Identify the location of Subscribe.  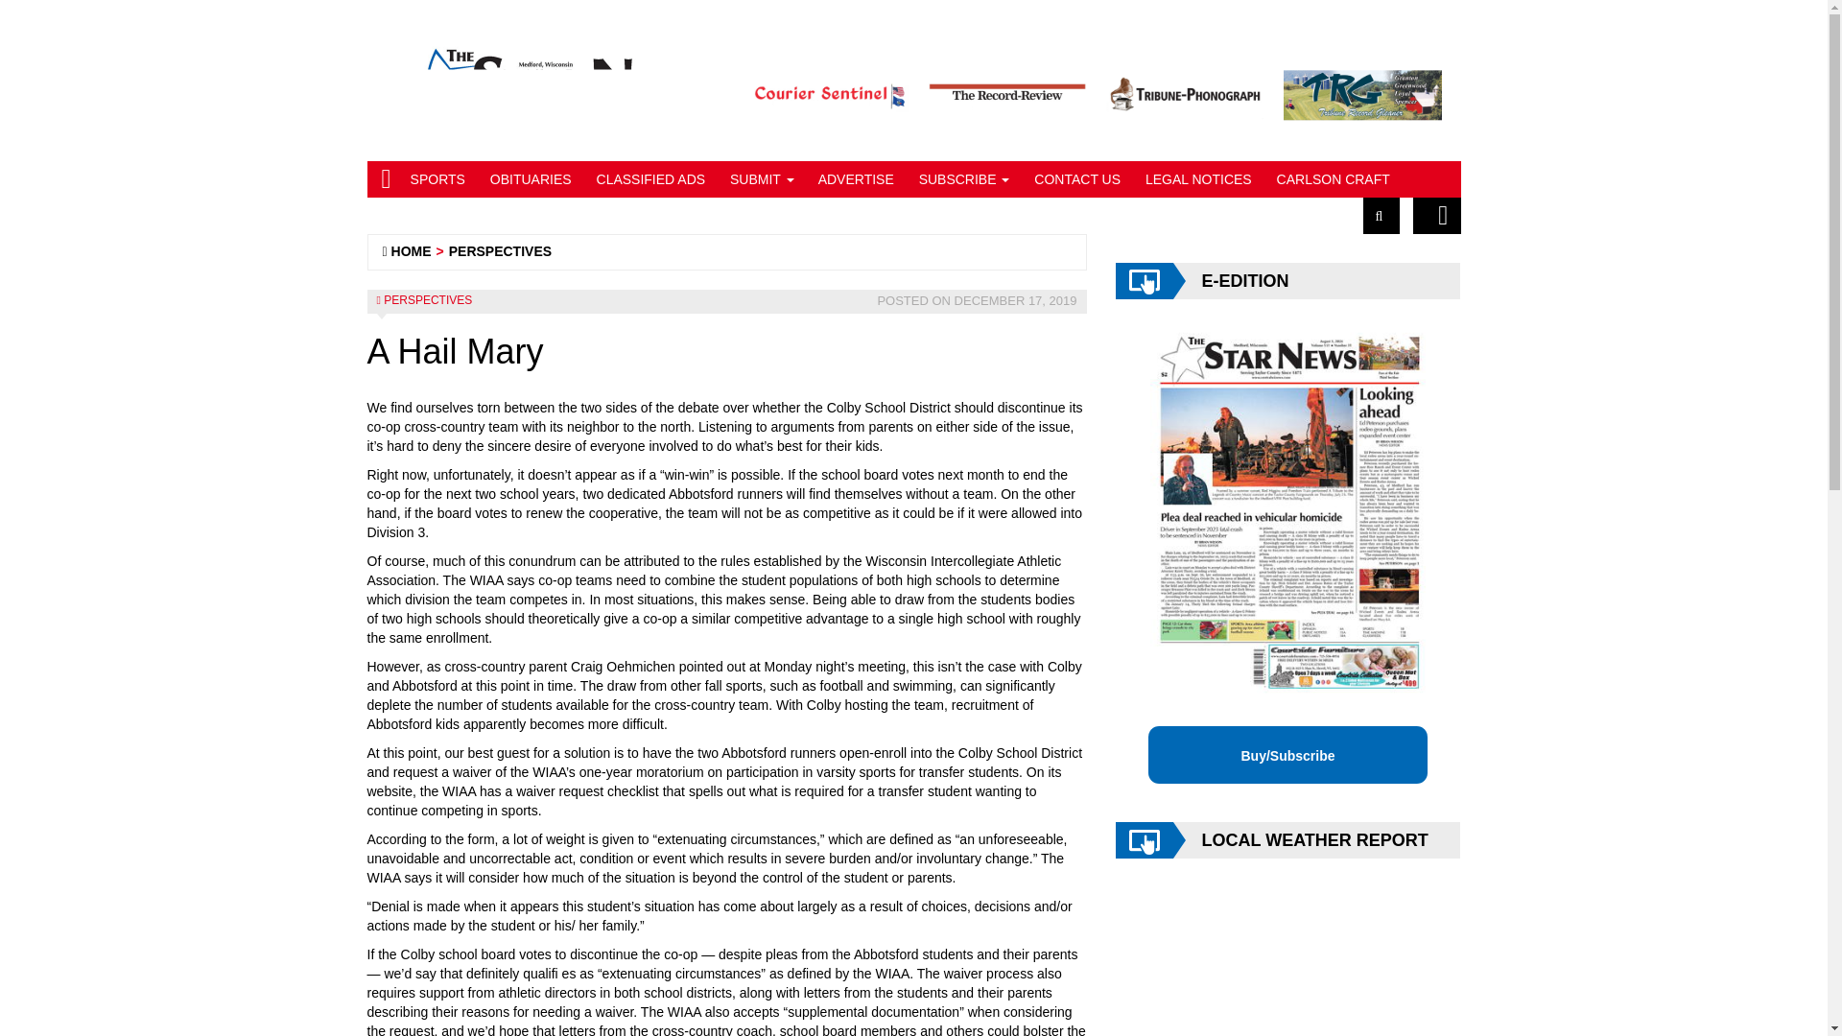
(961, 179).